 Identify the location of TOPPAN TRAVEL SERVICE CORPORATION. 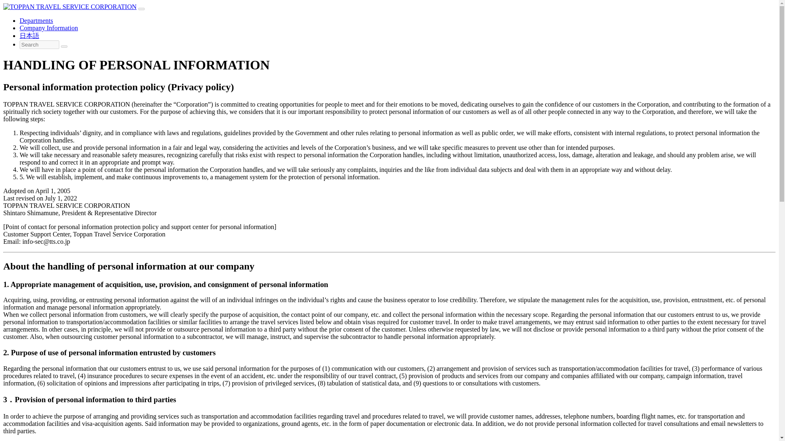
(70, 7).